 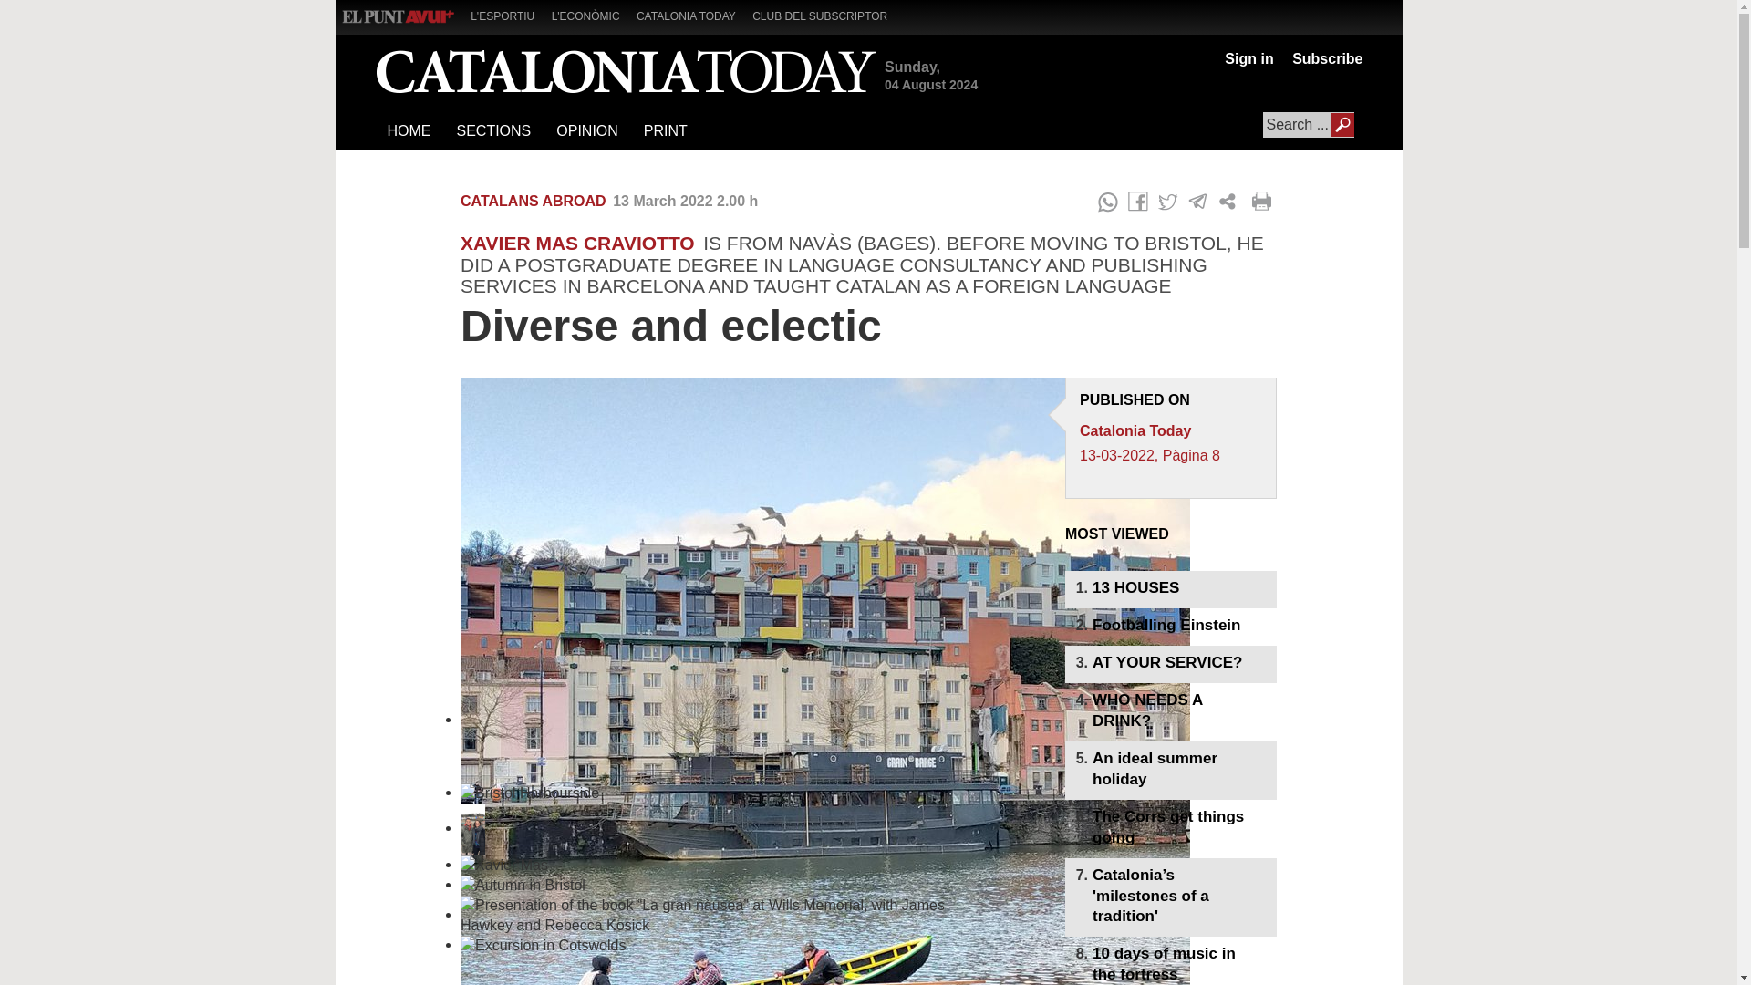 What do you see at coordinates (1167, 202) in the screenshot?
I see `Share on Twitter` at bounding box center [1167, 202].